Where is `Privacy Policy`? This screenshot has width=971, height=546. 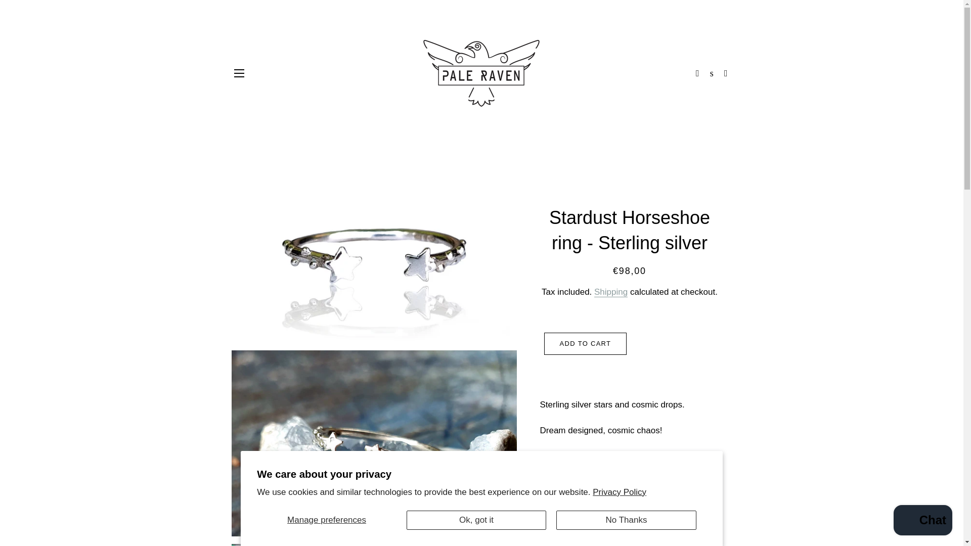 Privacy Policy is located at coordinates (619, 492).